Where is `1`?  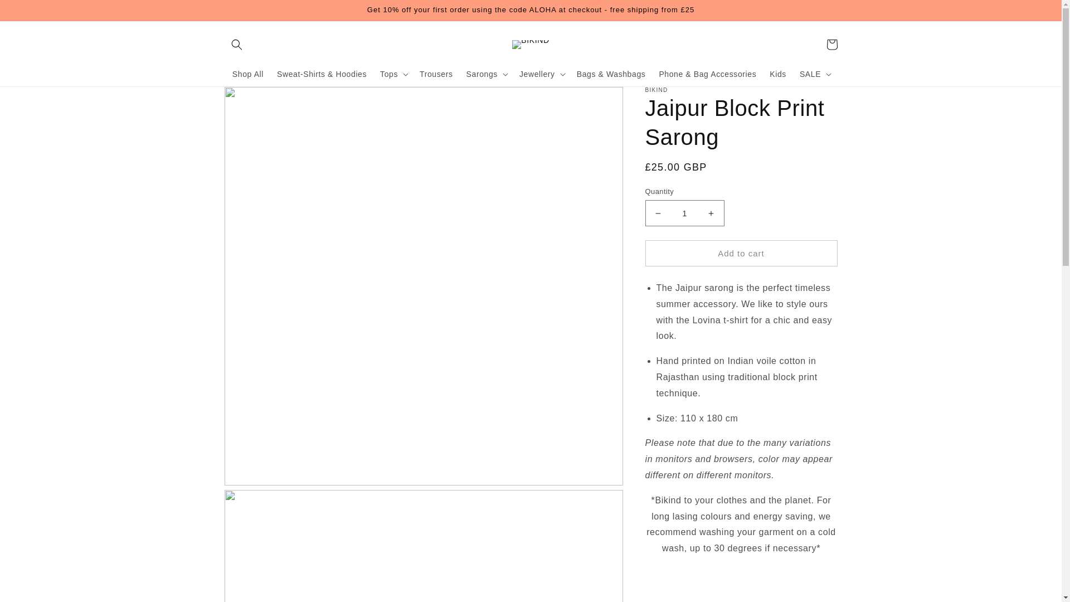 1 is located at coordinates (684, 213).